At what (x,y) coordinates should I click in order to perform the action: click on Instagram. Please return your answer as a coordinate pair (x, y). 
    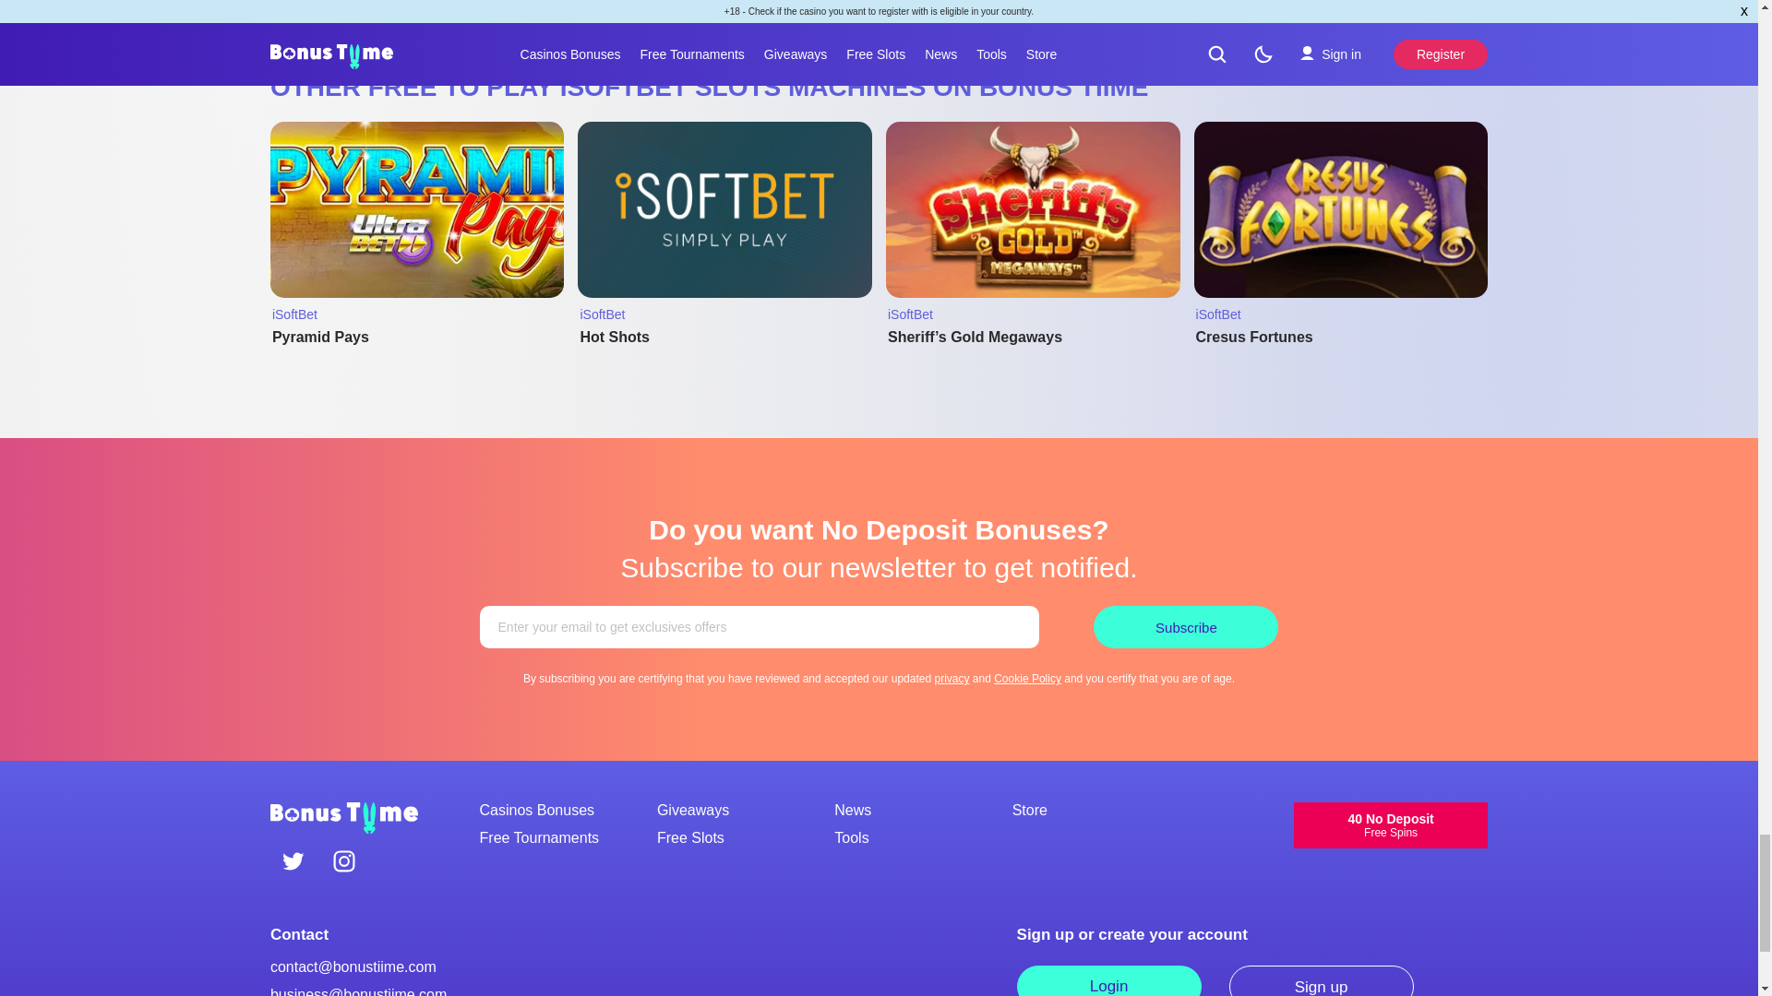
    Looking at the image, I should click on (343, 863).